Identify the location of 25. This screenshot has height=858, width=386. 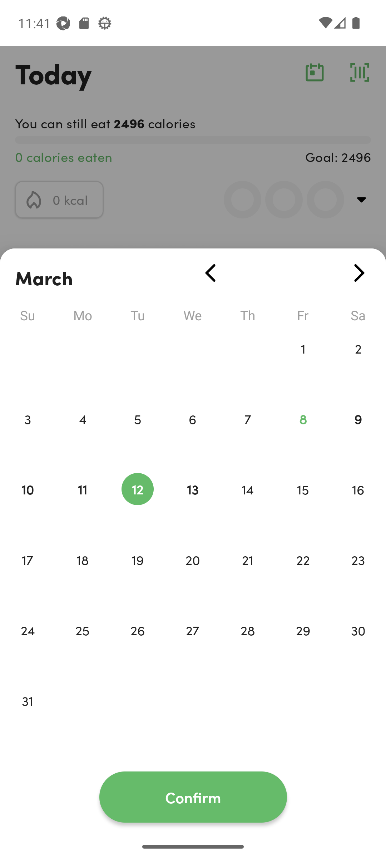
(82, 645).